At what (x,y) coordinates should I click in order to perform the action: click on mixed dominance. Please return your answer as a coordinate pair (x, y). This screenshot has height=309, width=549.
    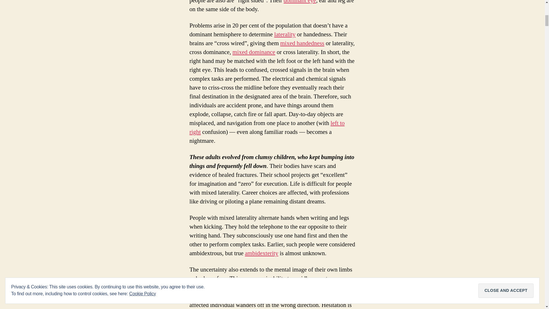
    Looking at the image, I should click on (254, 52).